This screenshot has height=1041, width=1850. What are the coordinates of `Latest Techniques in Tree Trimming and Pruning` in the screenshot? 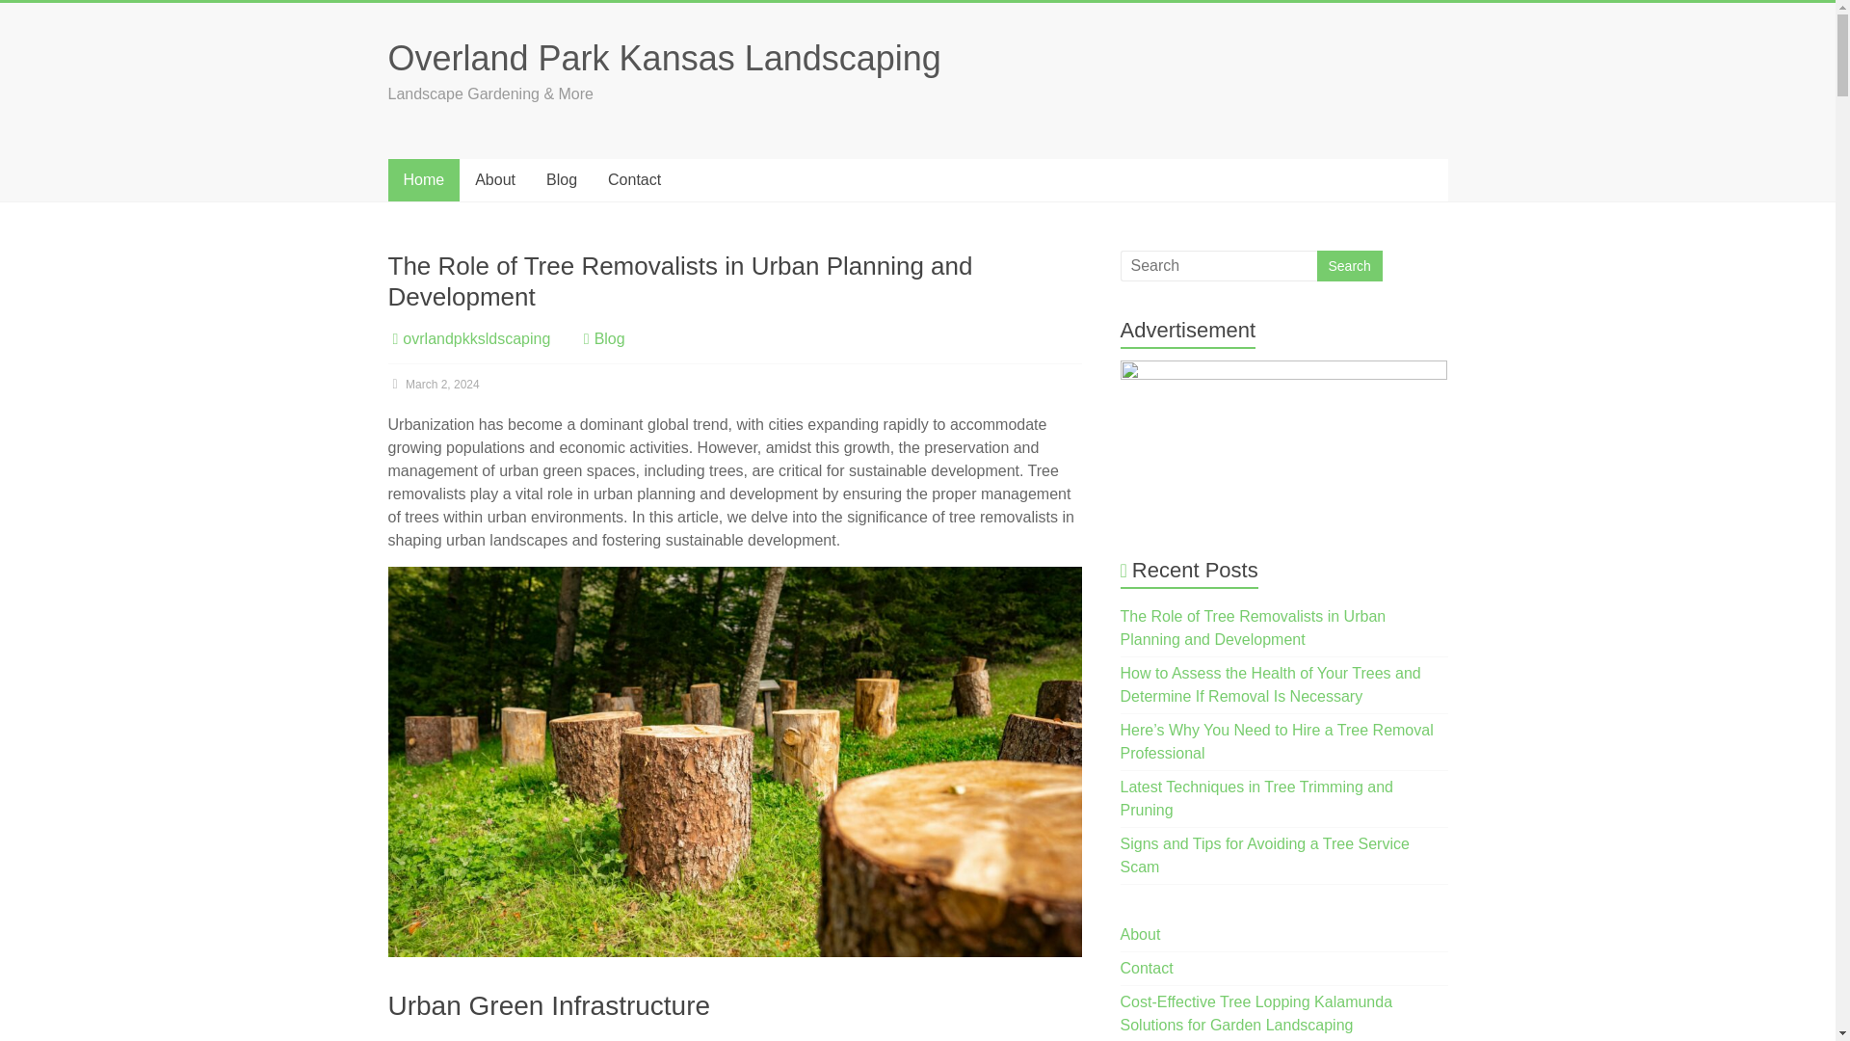 It's located at (1256, 798).